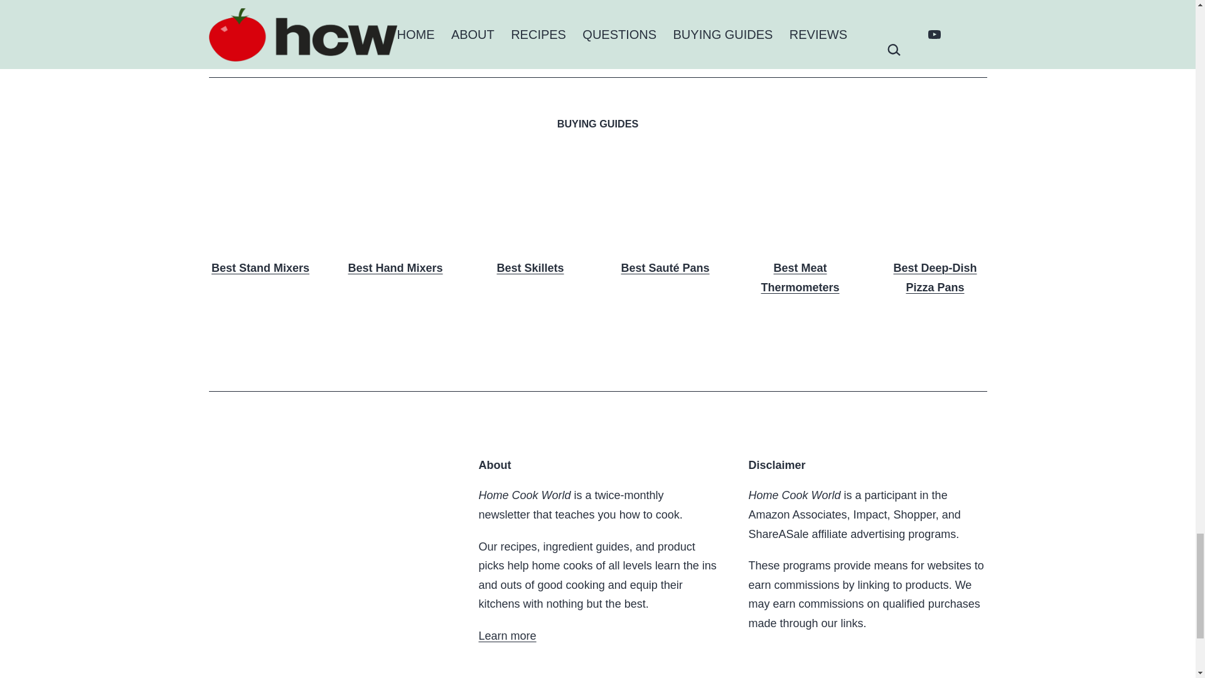 The width and height of the screenshot is (1205, 678). Describe the element at coordinates (530, 220) in the screenshot. I see `Best Skillets` at that location.